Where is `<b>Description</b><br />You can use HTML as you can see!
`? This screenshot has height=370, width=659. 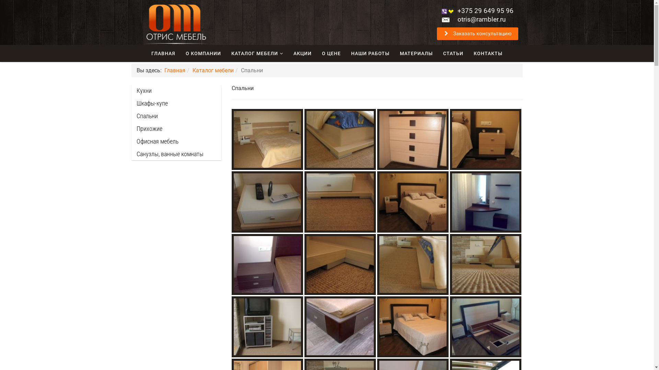
<b>Description</b><br />You can use HTML as you can see!
 is located at coordinates (340, 202).